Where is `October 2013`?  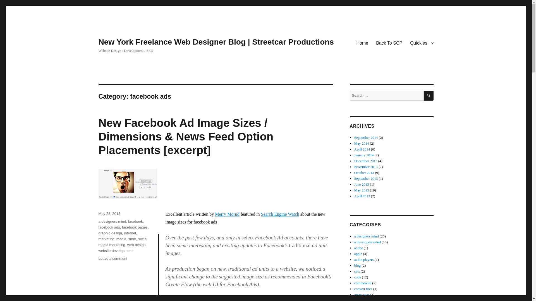 October 2013 is located at coordinates (364, 173).